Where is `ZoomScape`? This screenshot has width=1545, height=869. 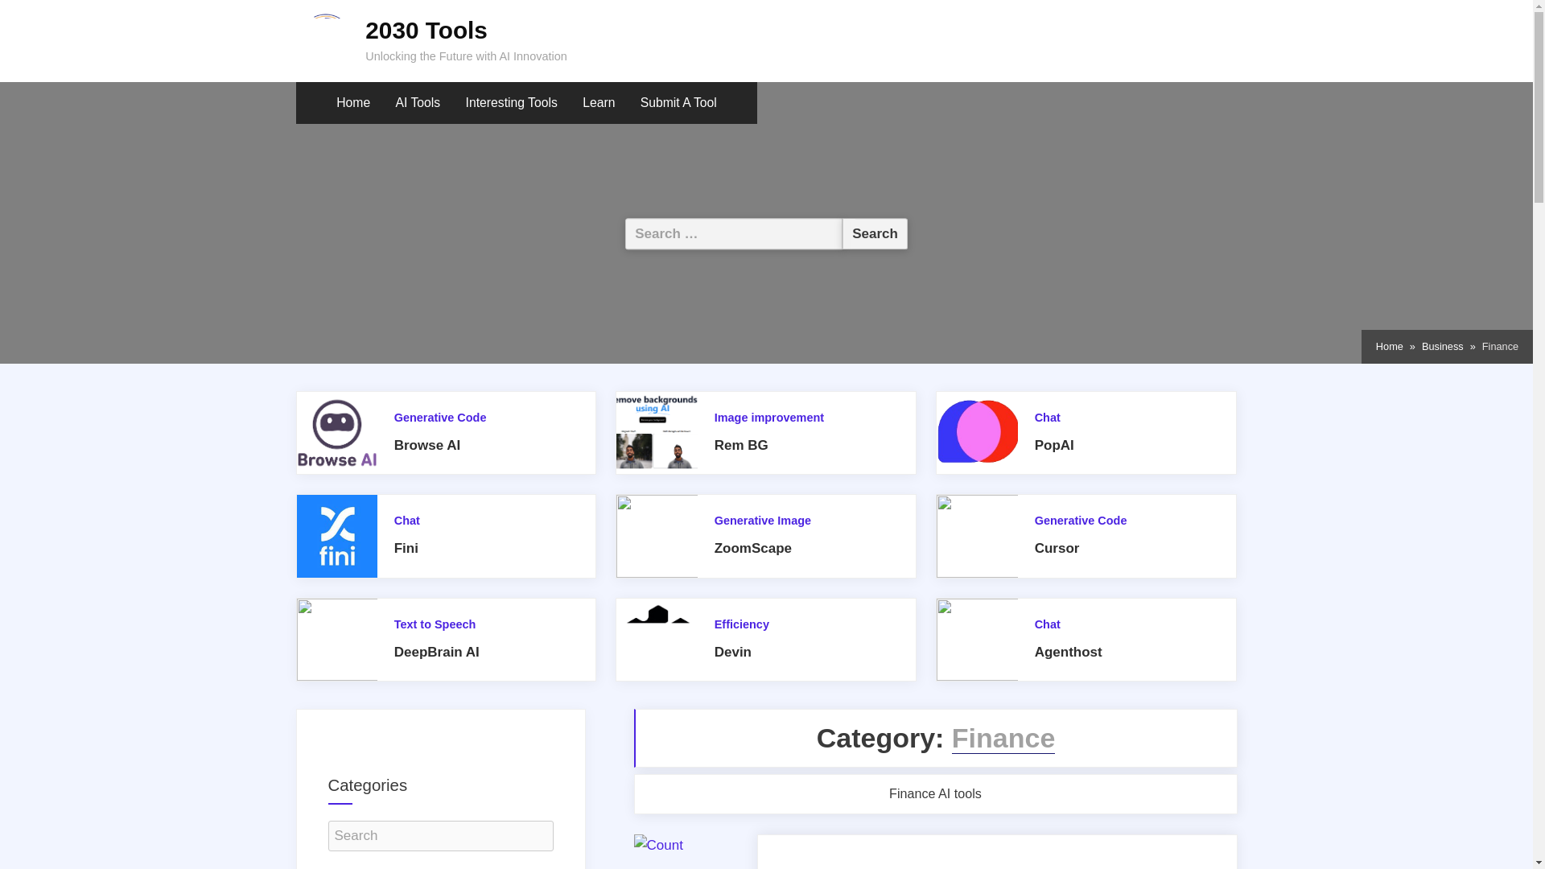
ZoomScape is located at coordinates (752, 548).